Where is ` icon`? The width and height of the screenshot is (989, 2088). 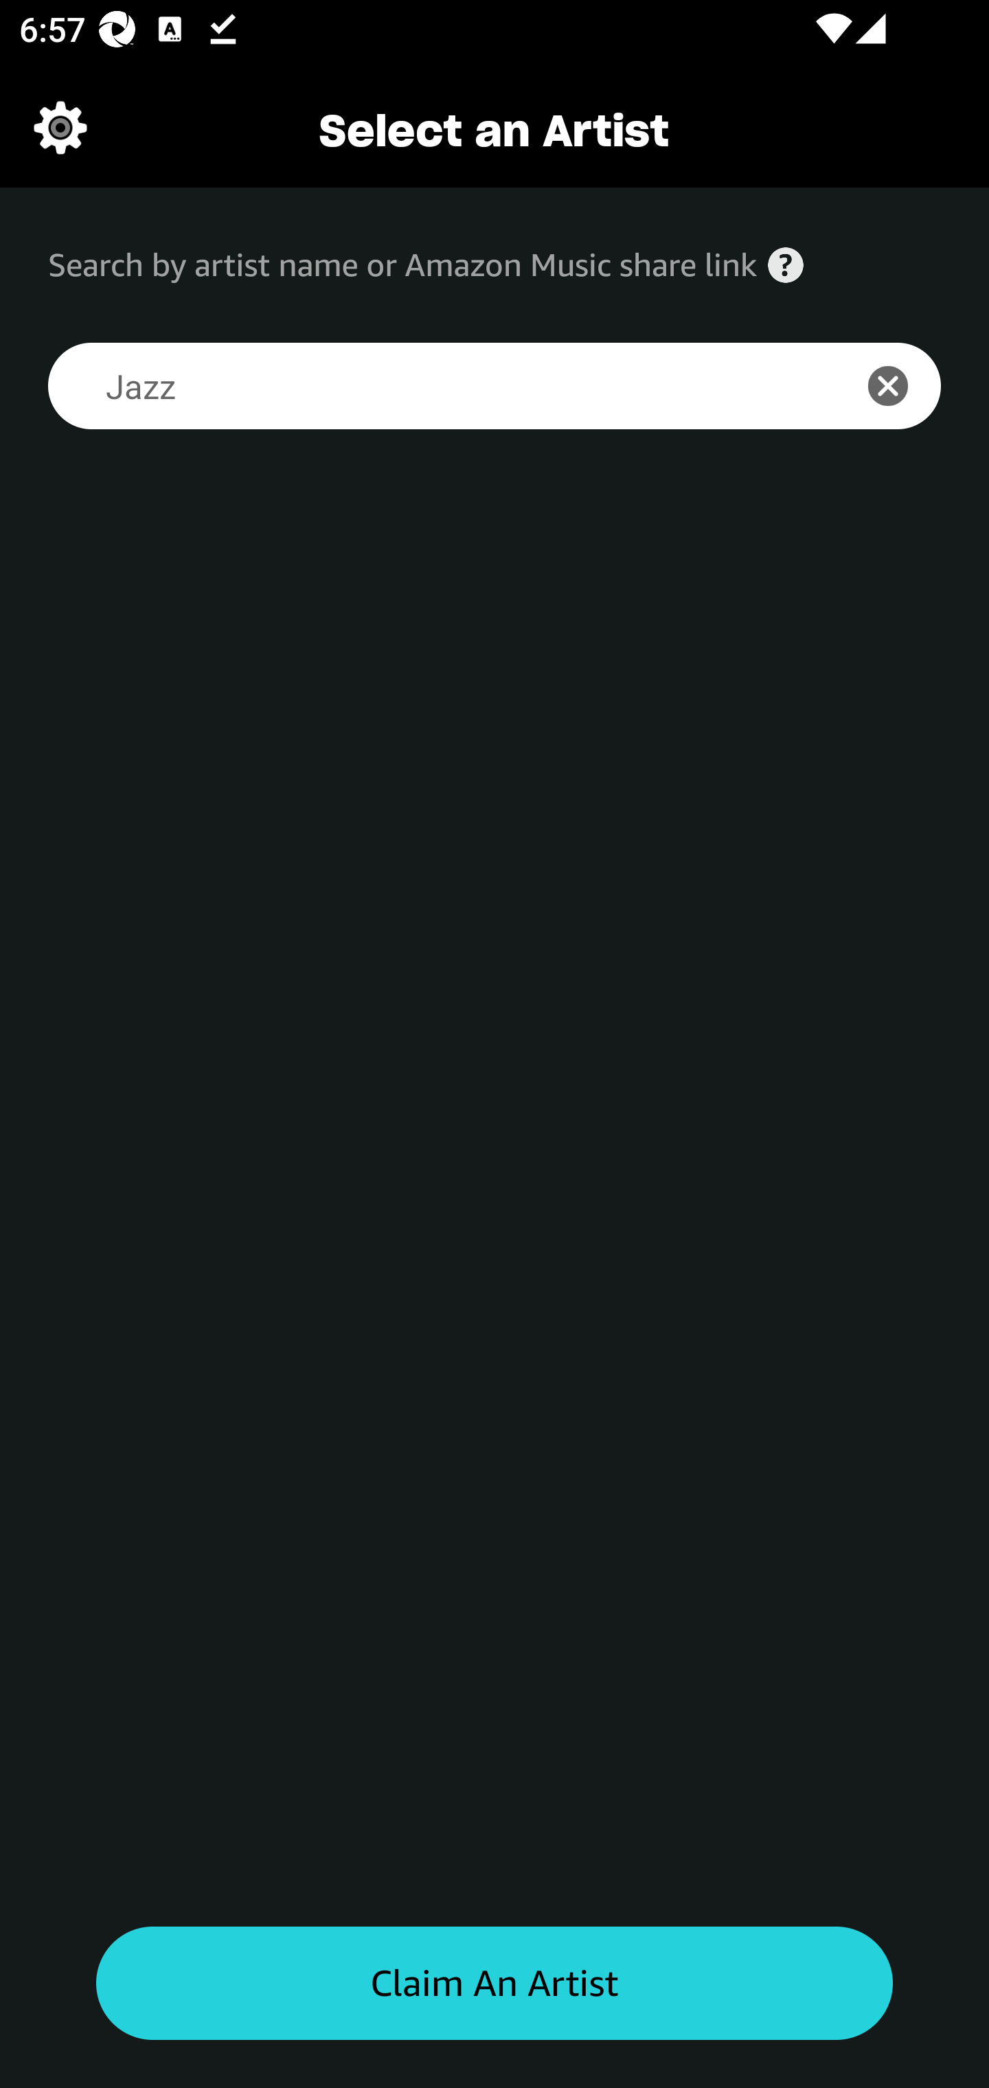  icon is located at coordinates (902, 386).